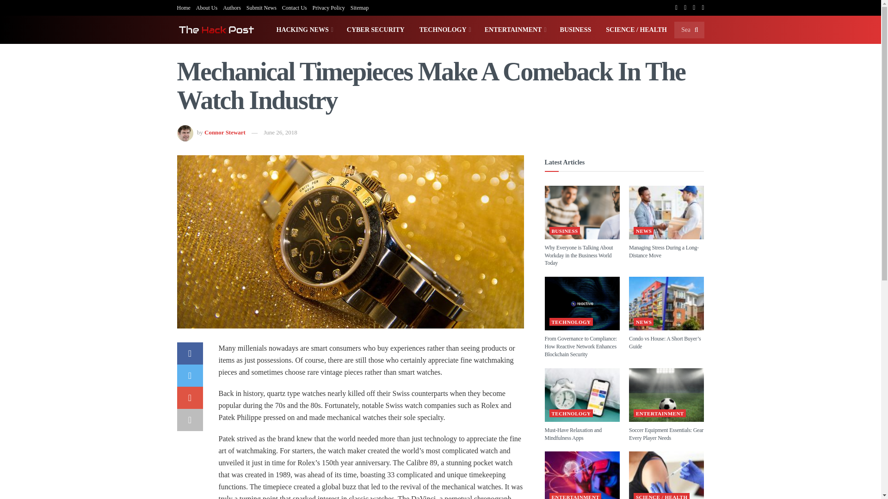 The image size is (888, 499). What do you see at coordinates (376, 30) in the screenshot?
I see `CYBER SECURITY` at bounding box center [376, 30].